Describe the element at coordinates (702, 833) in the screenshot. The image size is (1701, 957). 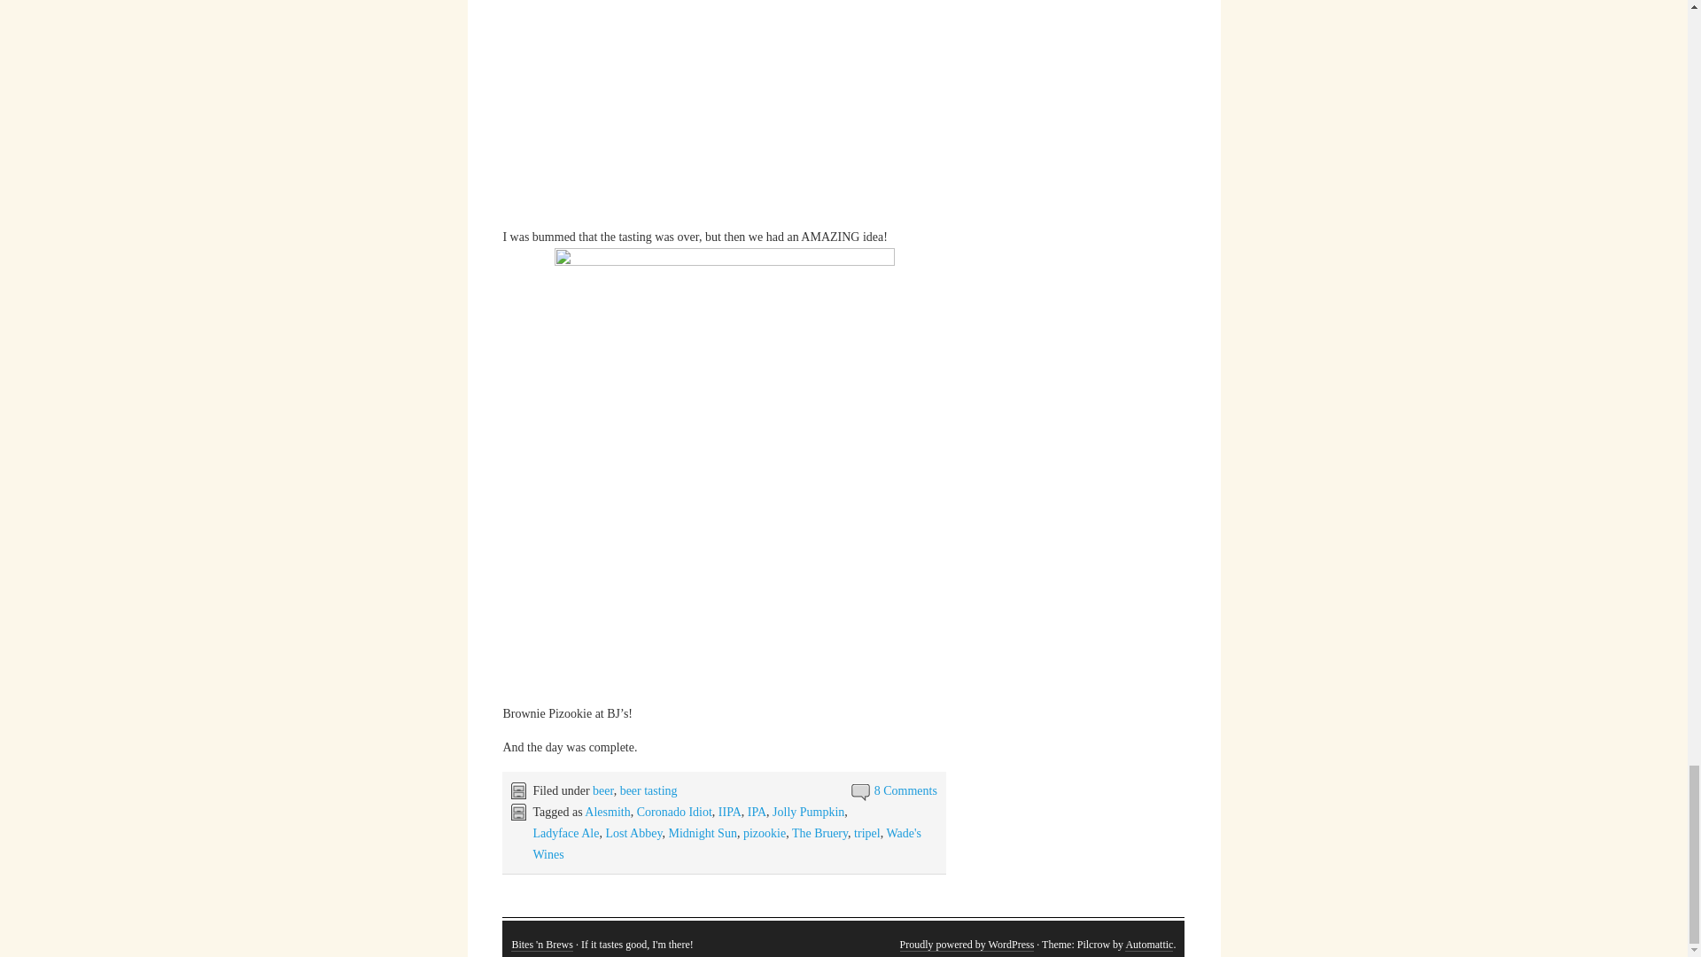
I see `Midnight Sun` at that location.